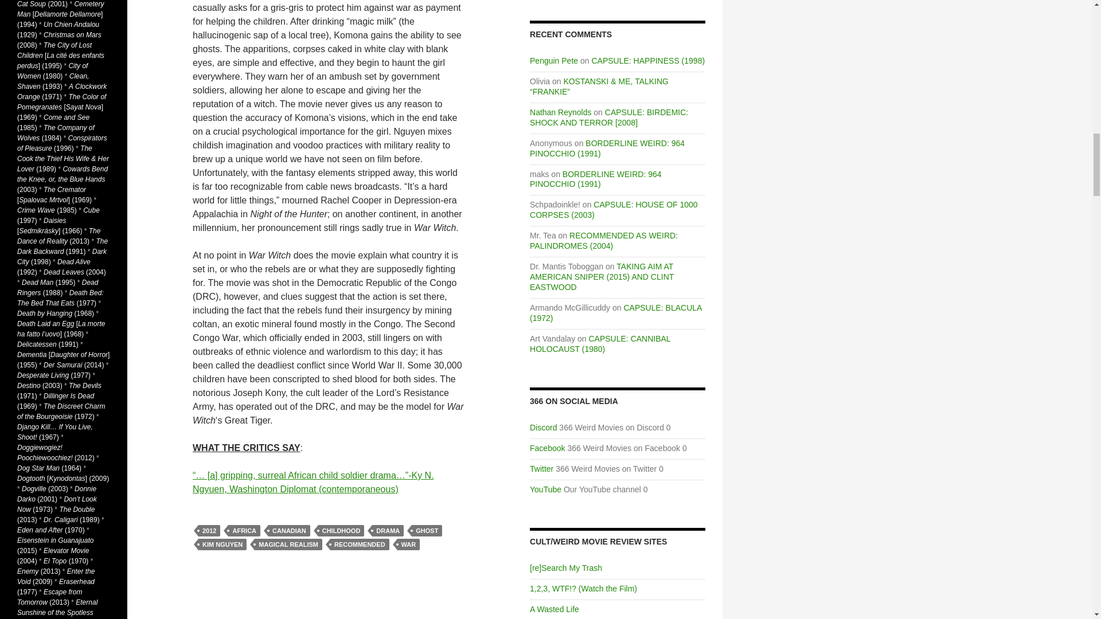 The image size is (1101, 619). What do you see at coordinates (341, 531) in the screenshot?
I see `CHILDHOOD` at bounding box center [341, 531].